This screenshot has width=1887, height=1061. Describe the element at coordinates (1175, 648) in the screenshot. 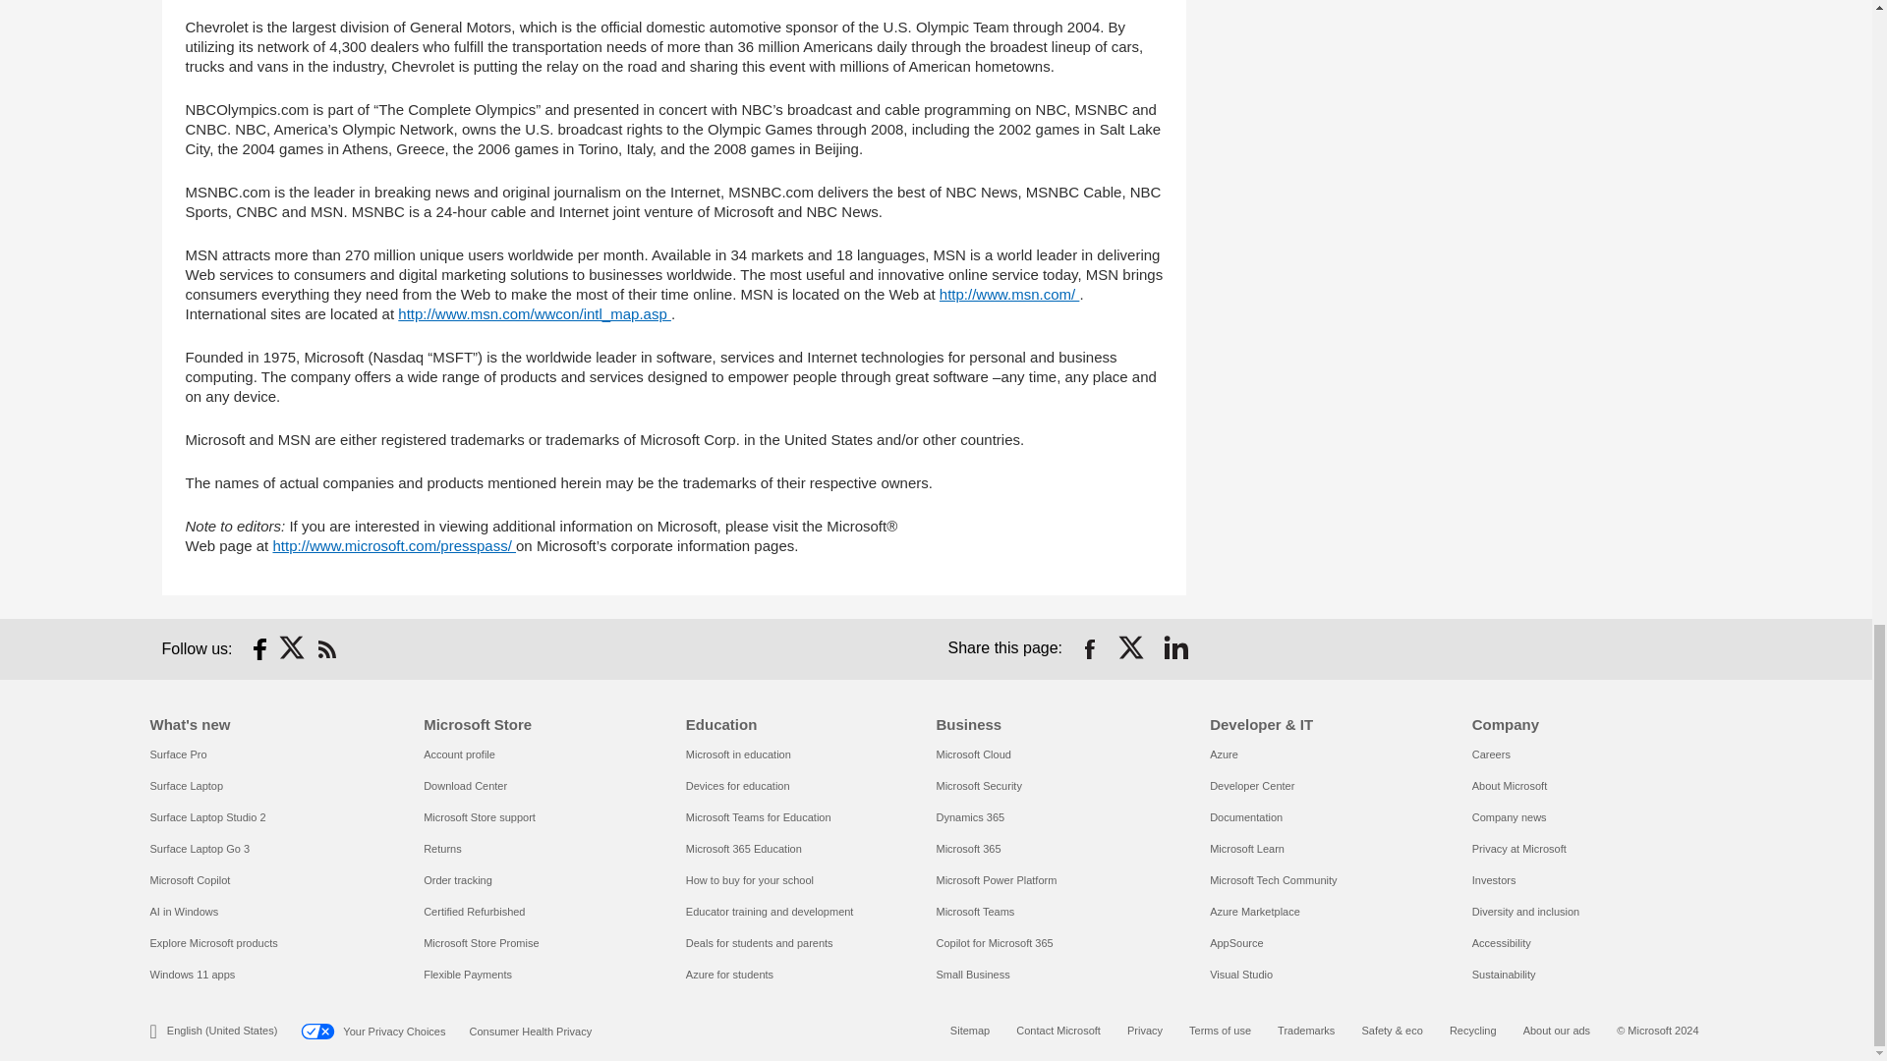

I see `Share on LinkedIn` at that location.